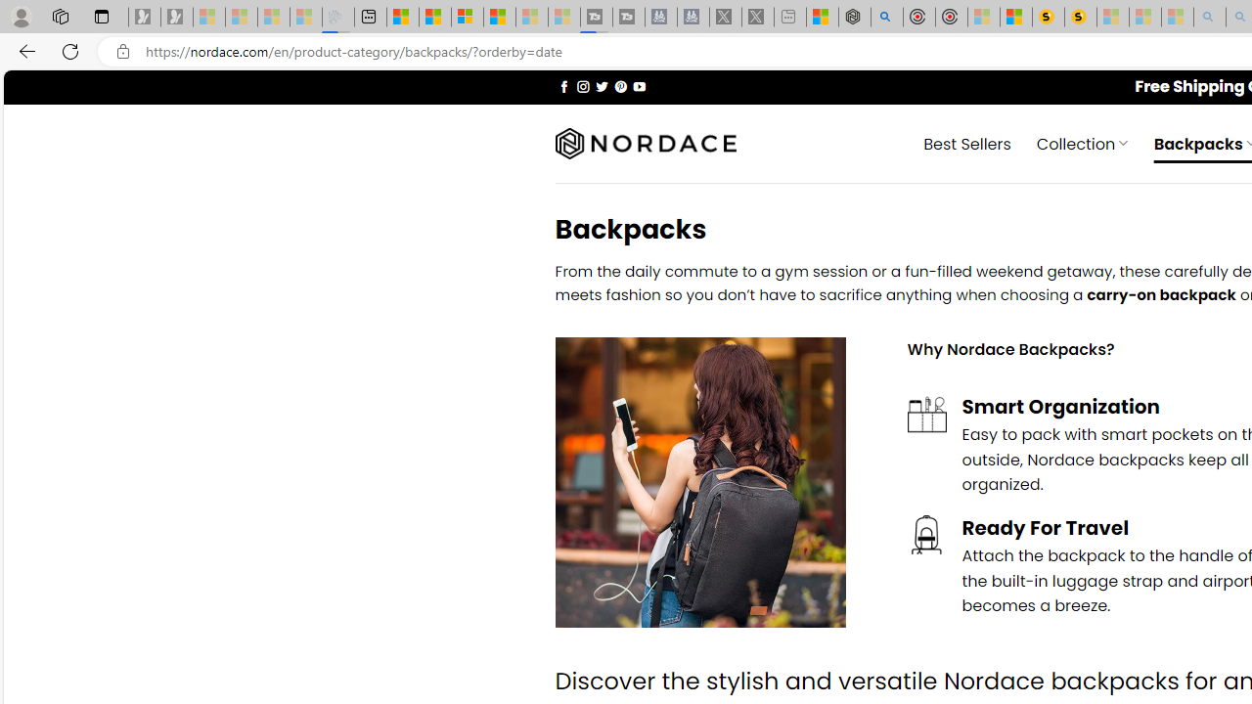  I want to click on Follow on YouTube, so click(639, 86).